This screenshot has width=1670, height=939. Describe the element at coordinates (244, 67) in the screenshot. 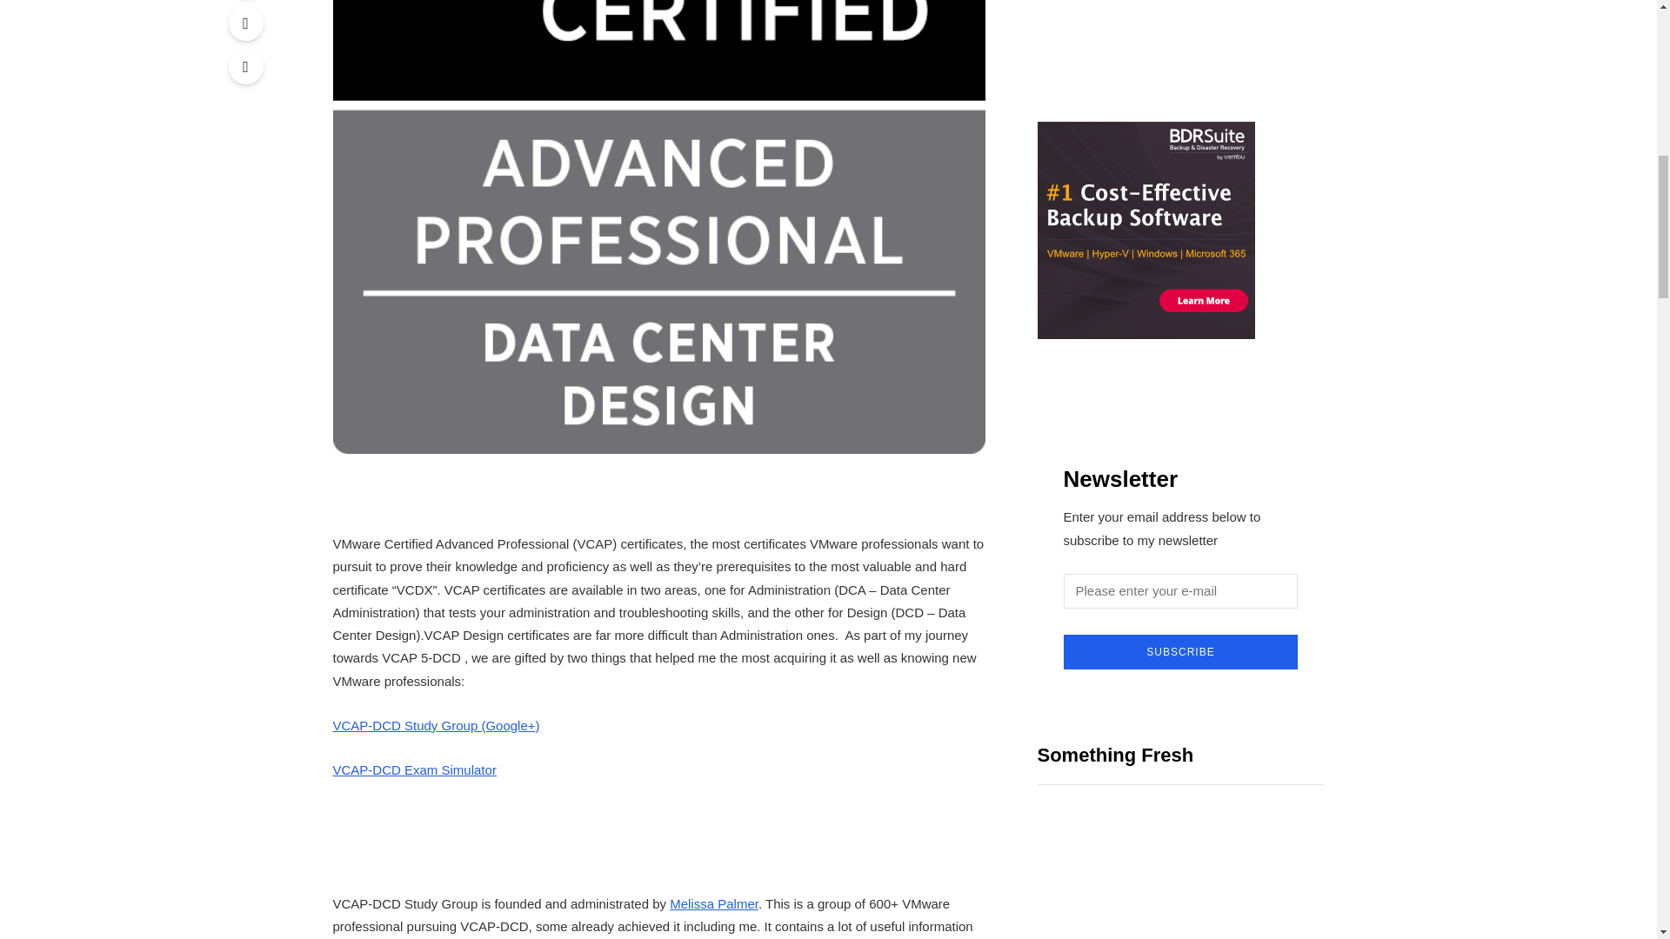

I see `Share by Email` at that location.